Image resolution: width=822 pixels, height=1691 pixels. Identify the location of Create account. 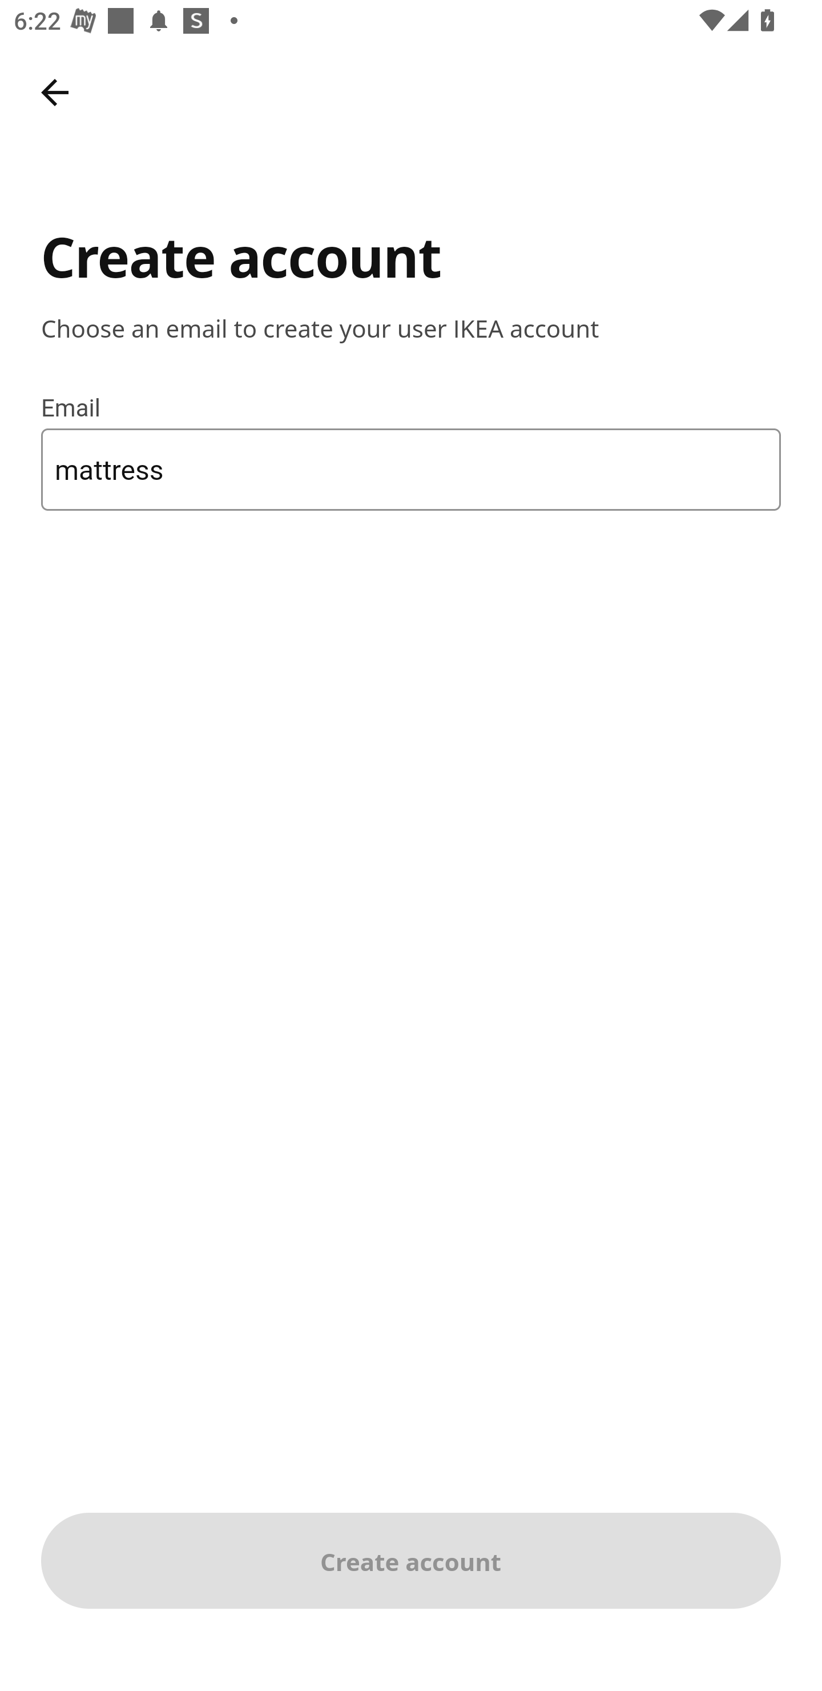
(411, 1561).